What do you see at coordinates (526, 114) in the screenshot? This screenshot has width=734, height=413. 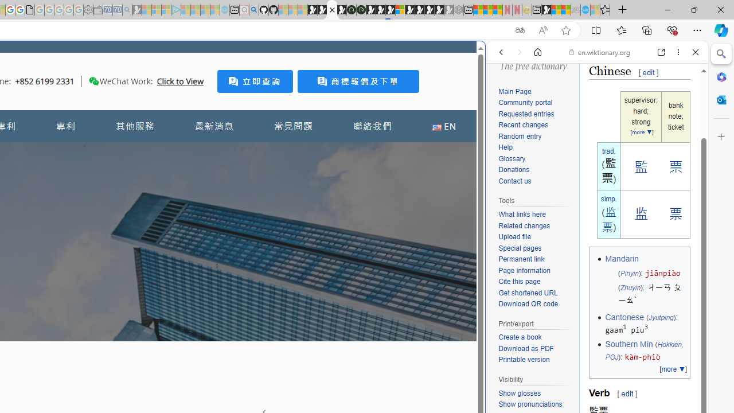 I see `Requested entries` at bounding box center [526, 114].